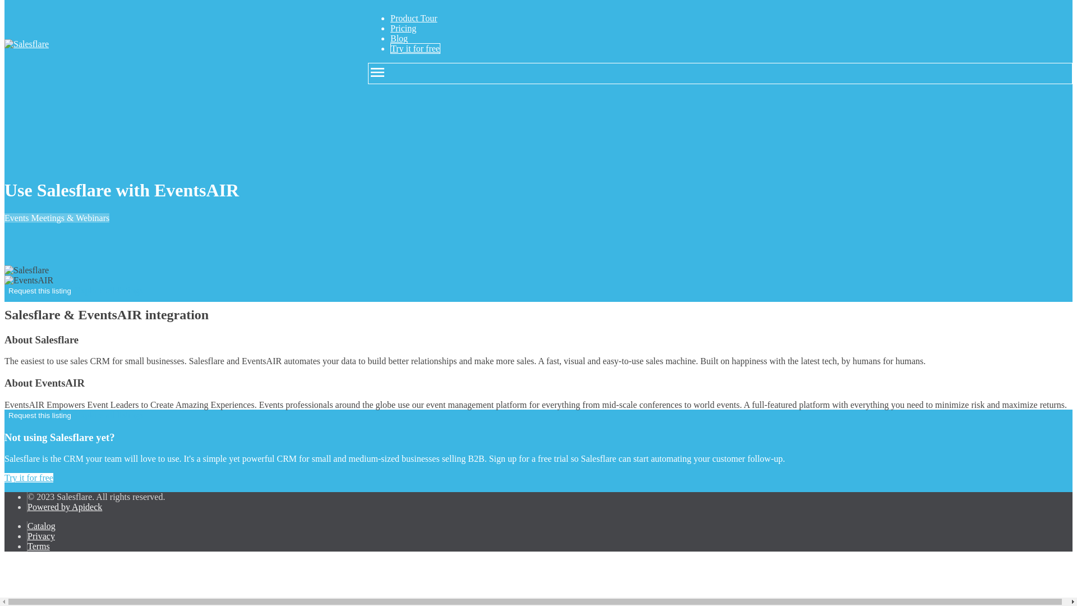  Describe the element at coordinates (399, 38) in the screenshot. I see `Blog` at that location.